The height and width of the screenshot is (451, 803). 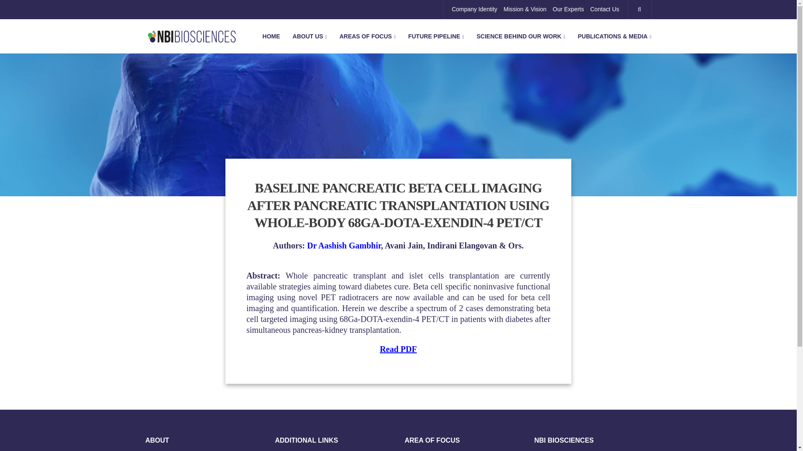 What do you see at coordinates (367, 36) in the screenshot?
I see `AREAS OF FOCUS` at bounding box center [367, 36].